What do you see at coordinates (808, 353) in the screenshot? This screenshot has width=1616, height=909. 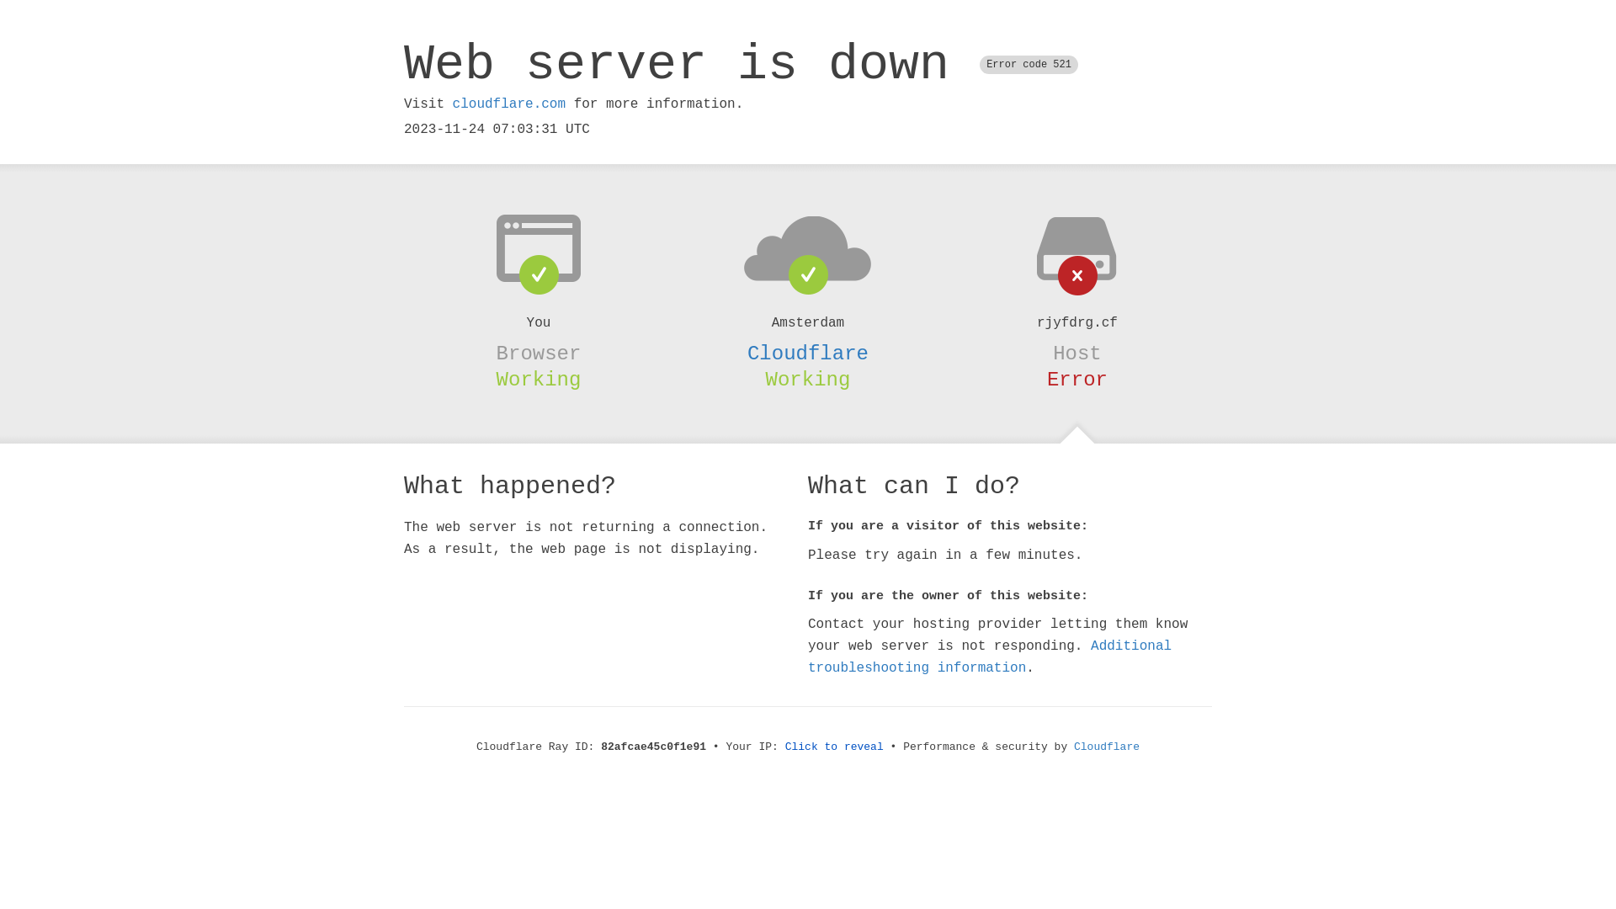 I see `Cloudflare` at bounding box center [808, 353].